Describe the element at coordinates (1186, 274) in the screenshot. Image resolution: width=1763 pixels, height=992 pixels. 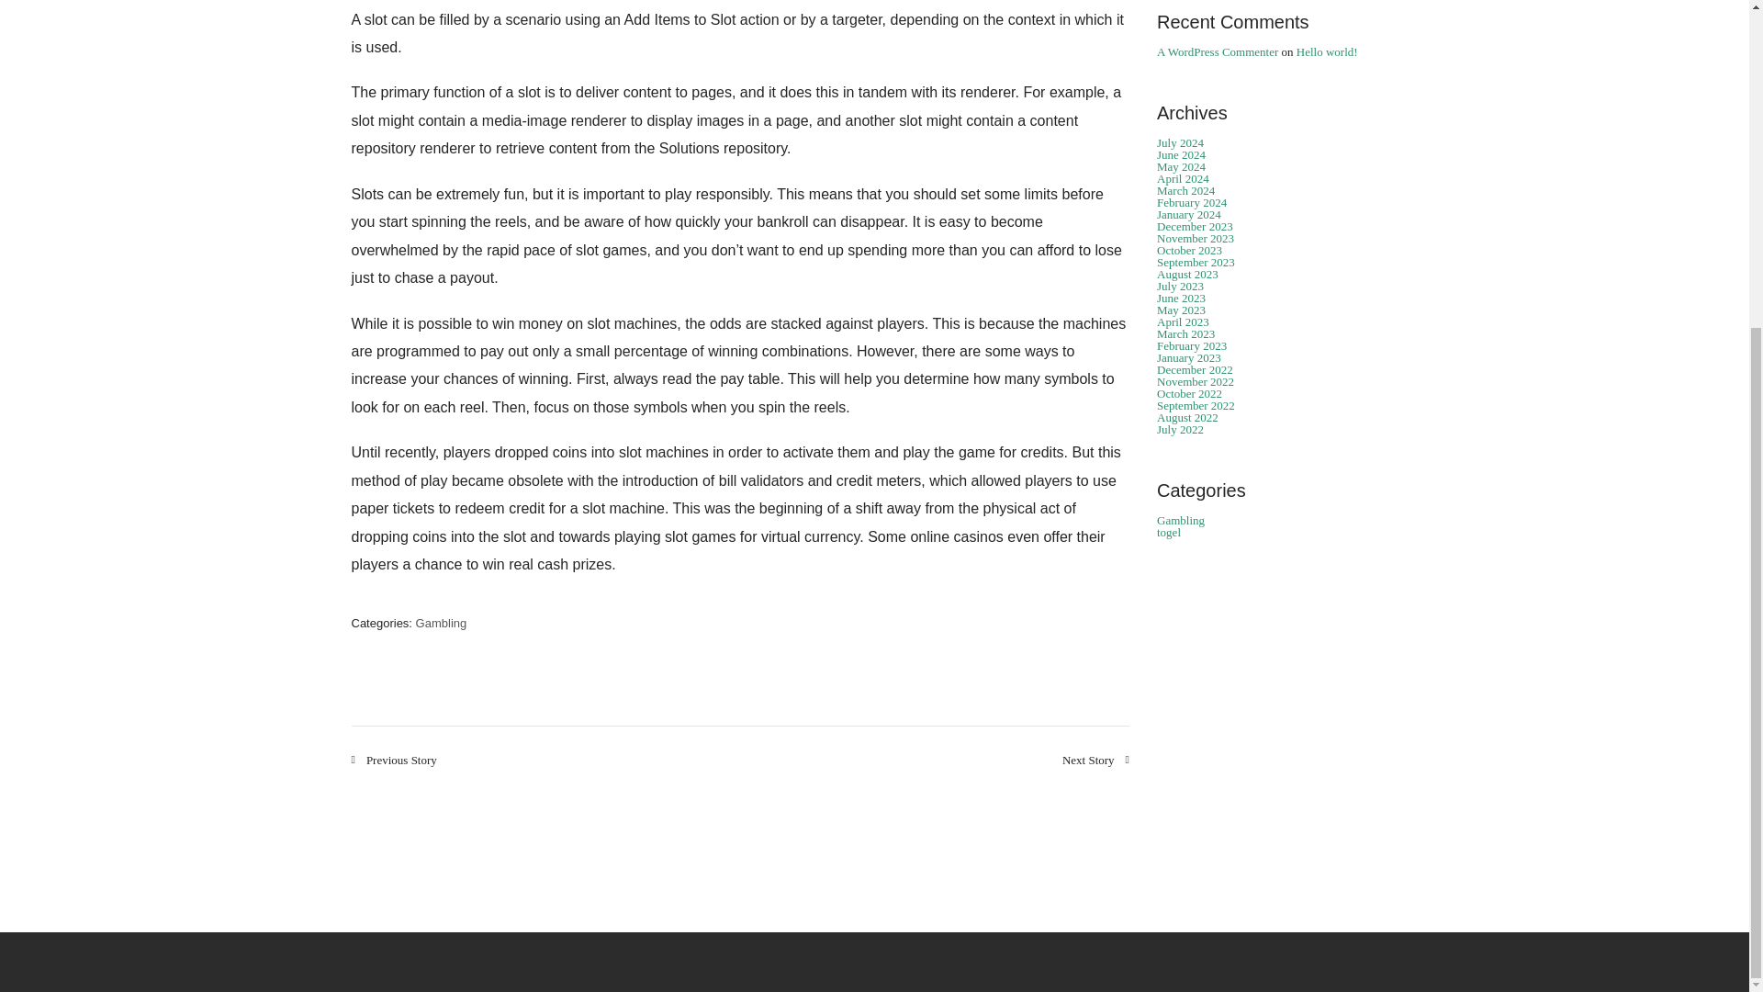
I see `August 2023` at that location.